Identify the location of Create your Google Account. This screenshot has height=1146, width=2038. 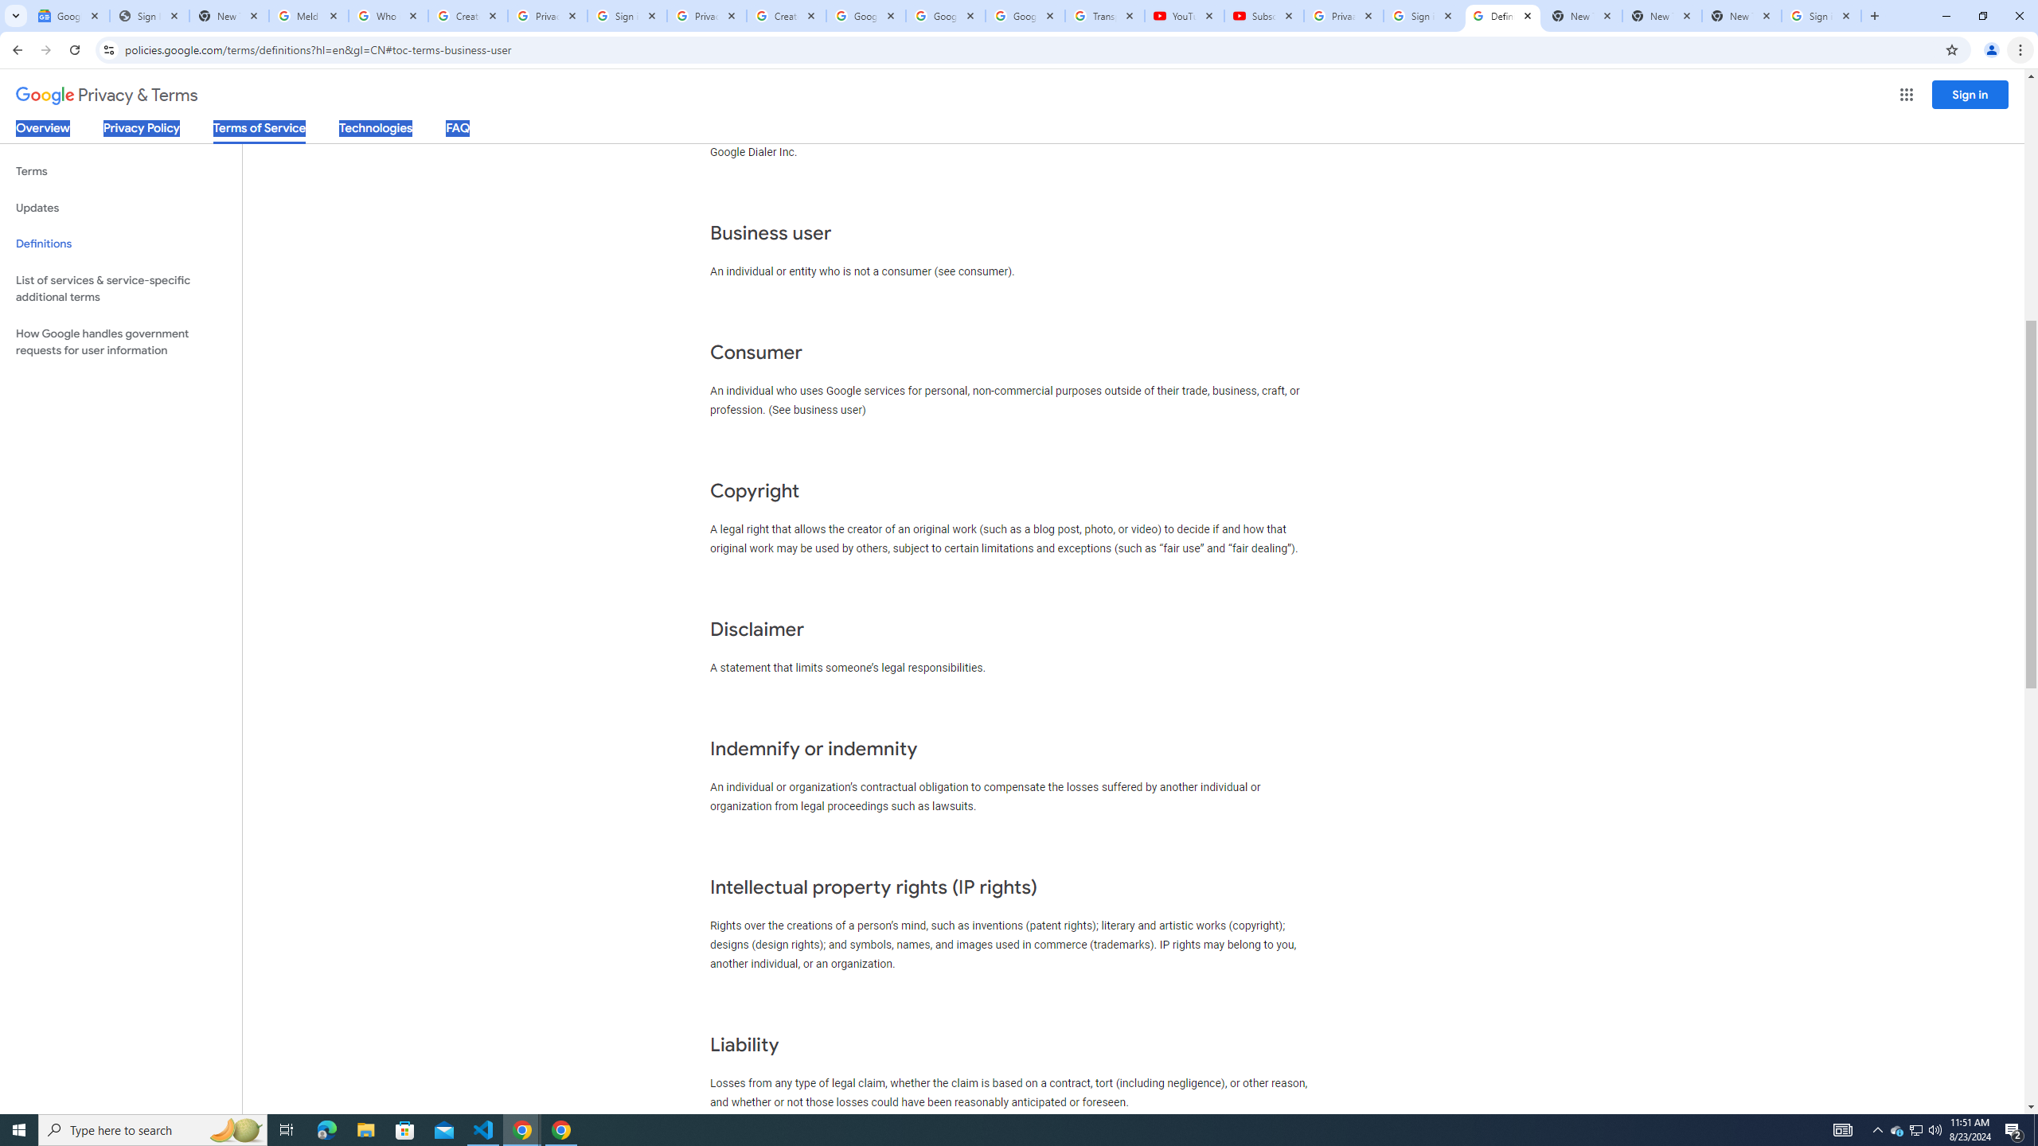
(468, 16).